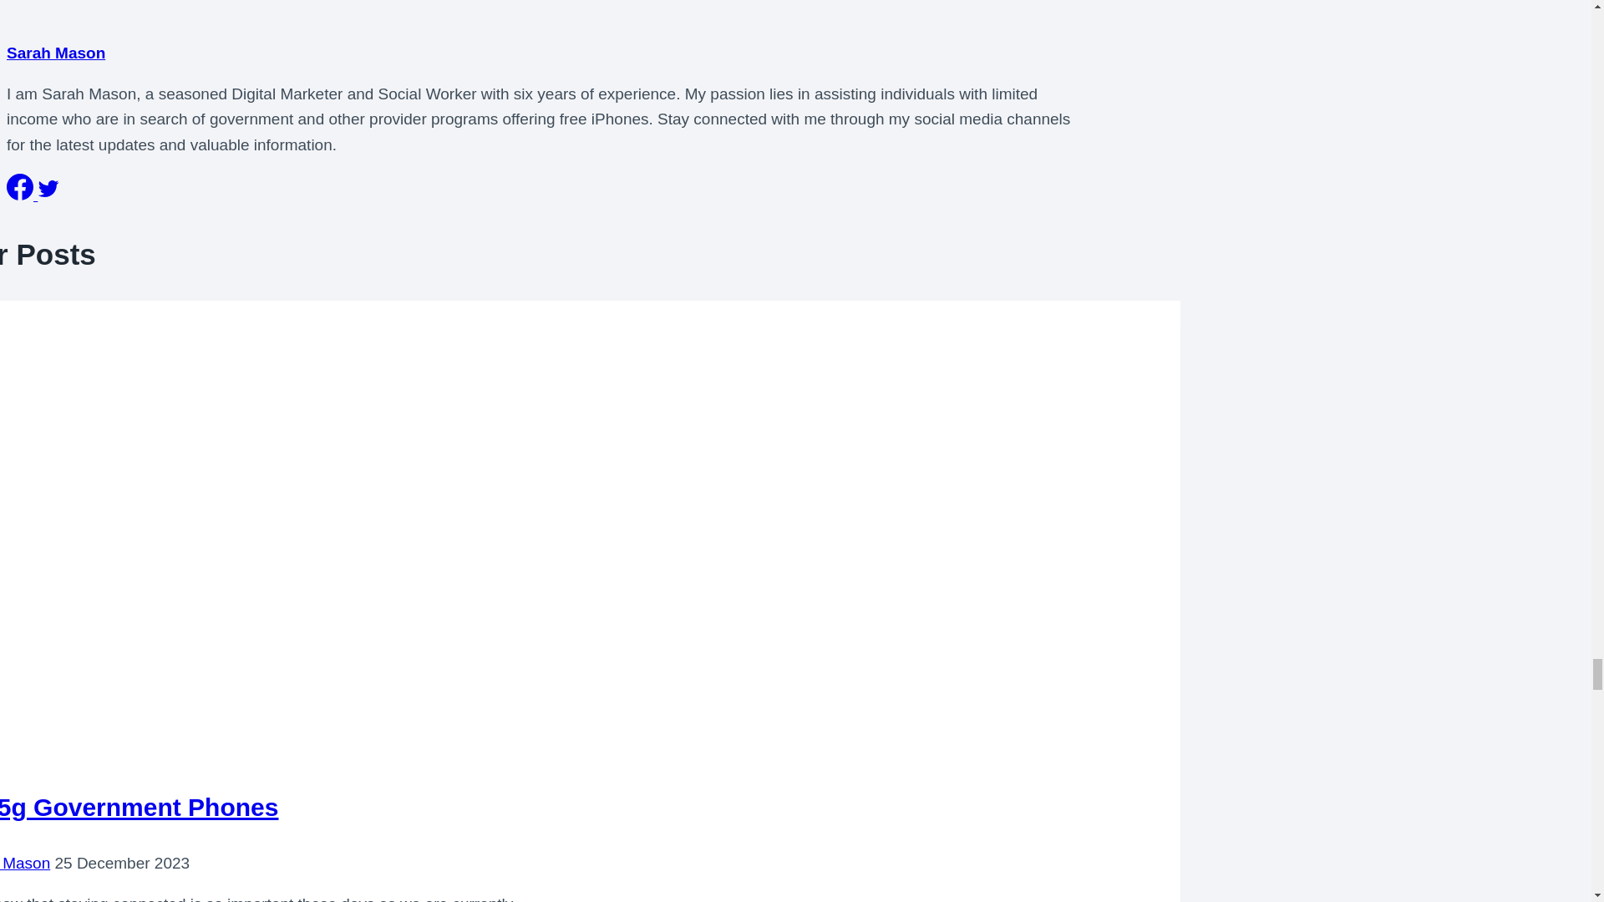 The image size is (1604, 902). What do you see at coordinates (22, 195) in the screenshot?
I see `Follow Sarah Mason on Facebook` at bounding box center [22, 195].